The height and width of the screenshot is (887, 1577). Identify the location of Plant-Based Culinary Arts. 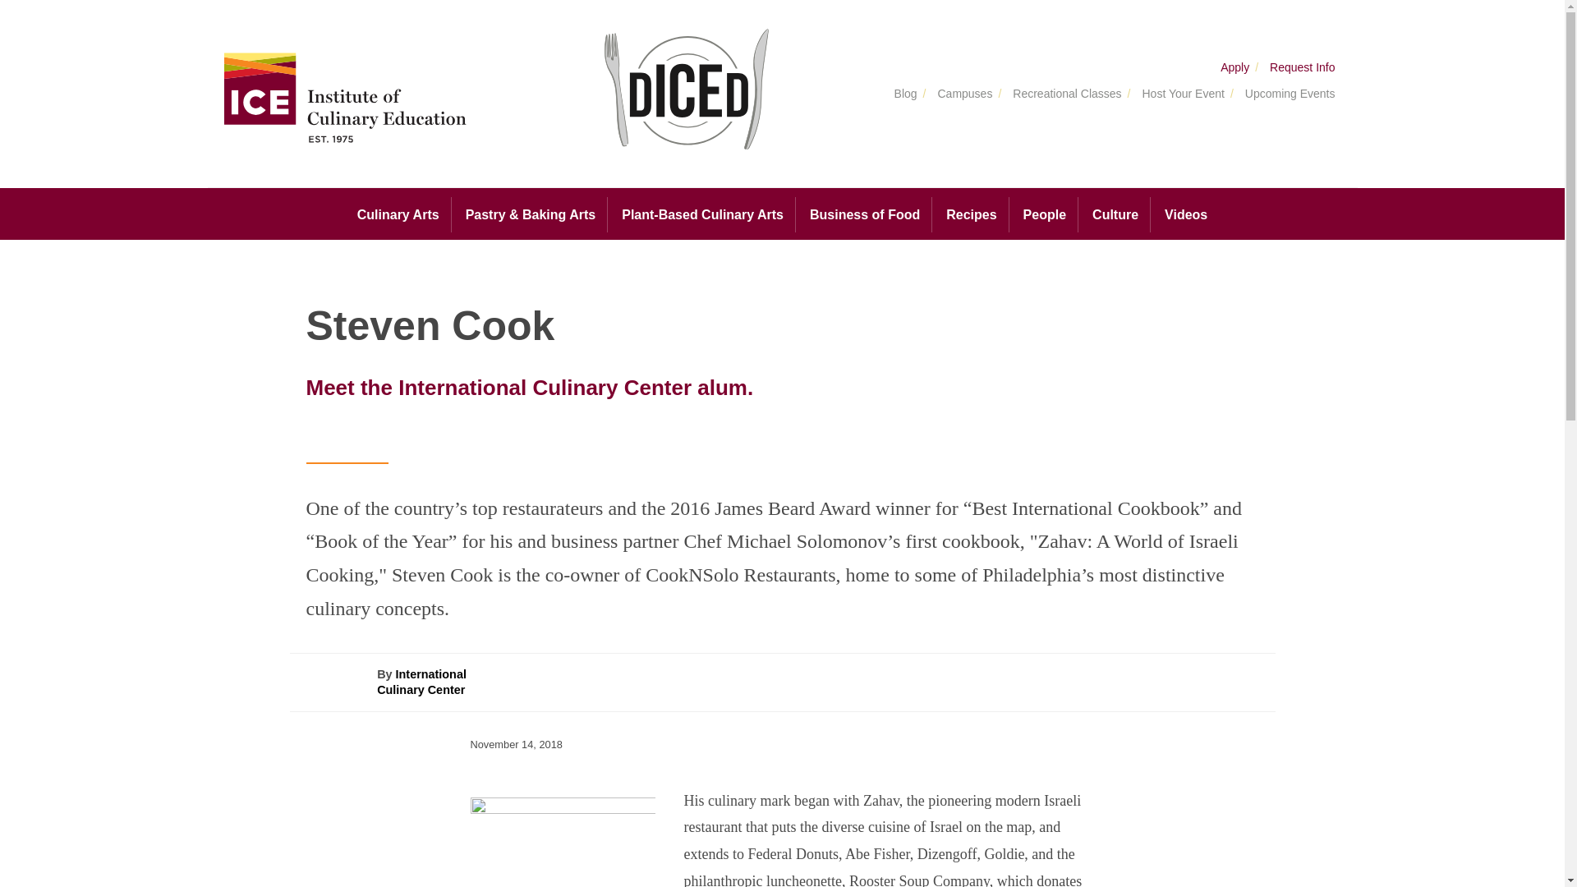
(702, 214).